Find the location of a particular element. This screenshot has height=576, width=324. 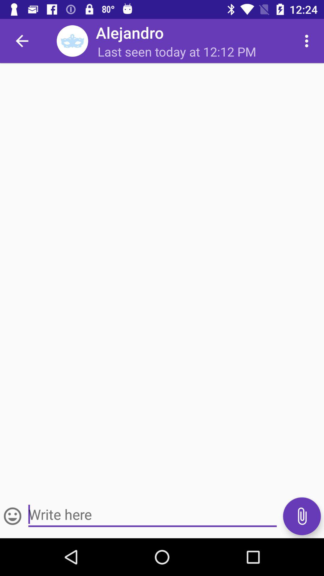

write option is located at coordinates (13, 516).